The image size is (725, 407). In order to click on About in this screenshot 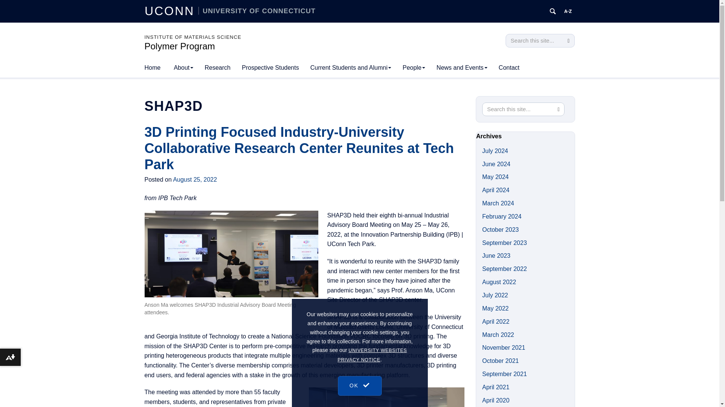, I will do `click(184, 68)`.